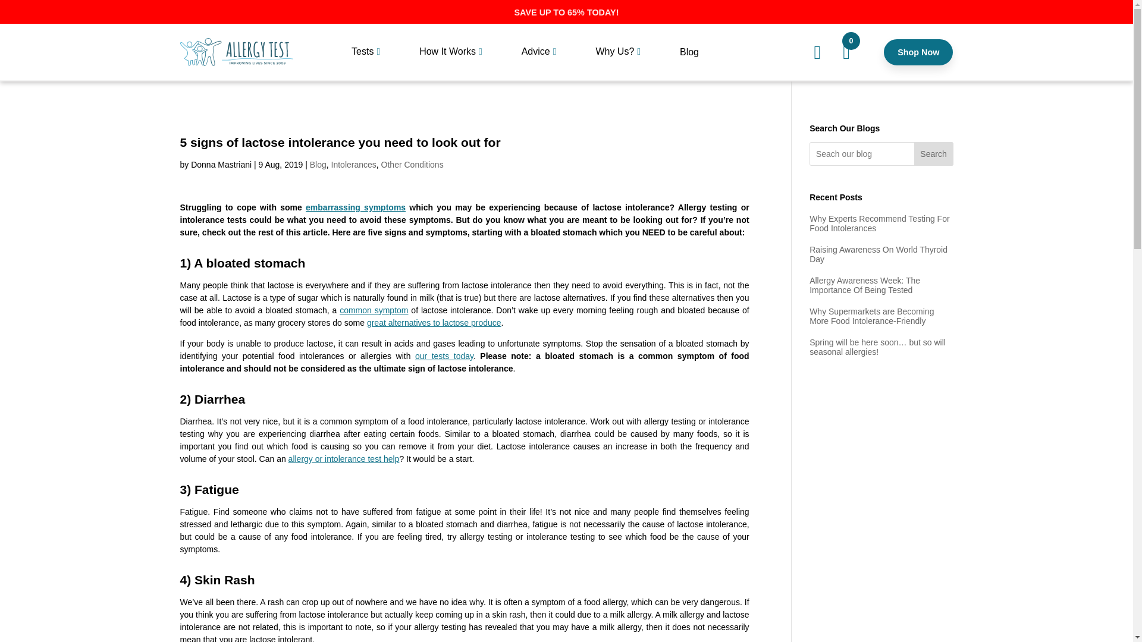  Describe the element at coordinates (846, 52) in the screenshot. I see `View your shopping cart` at that location.